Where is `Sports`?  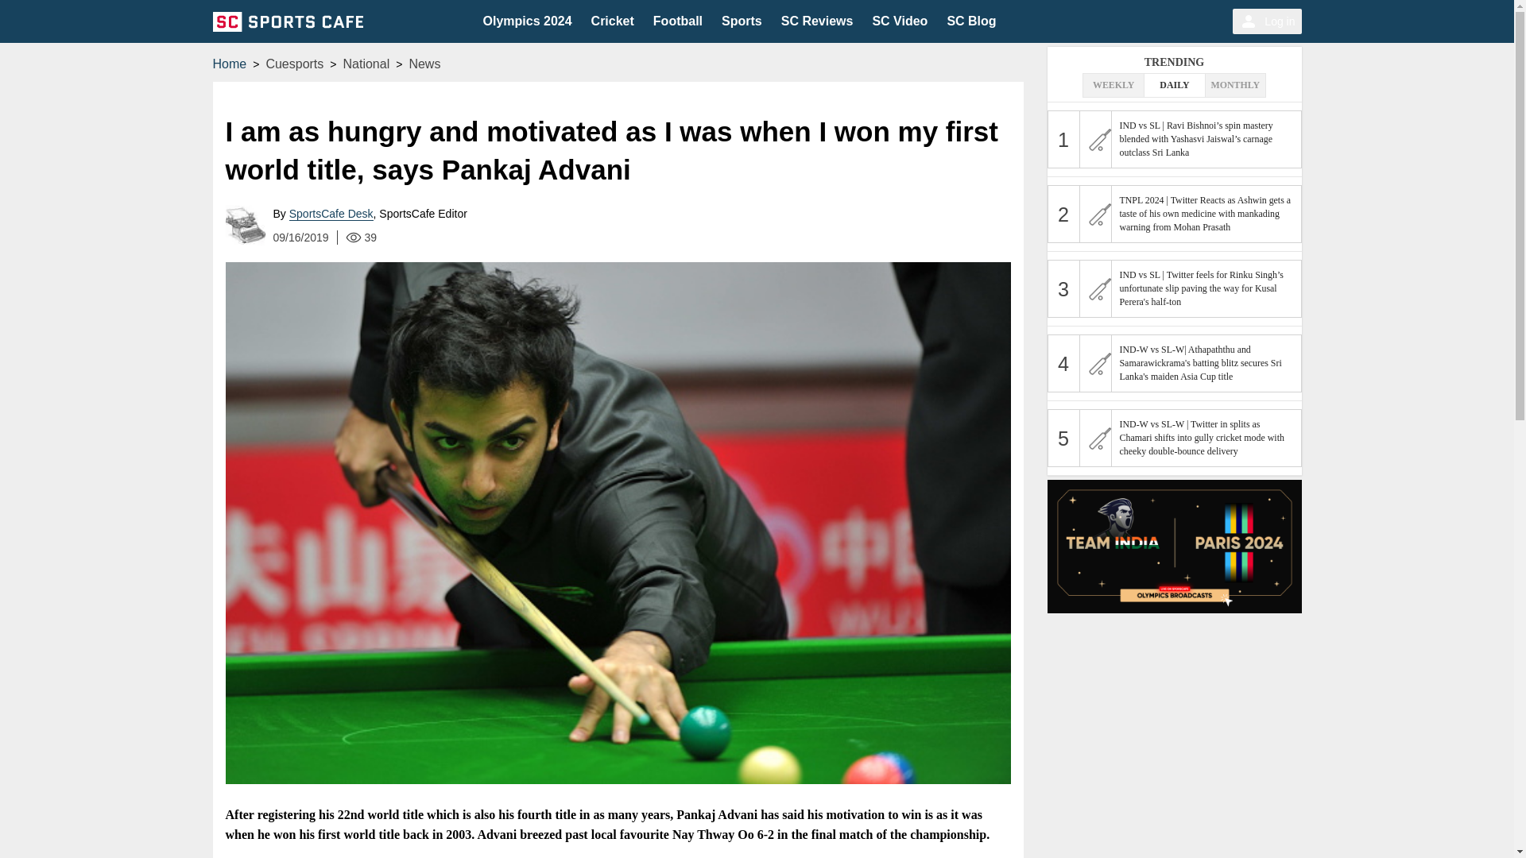 Sports is located at coordinates (742, 21).